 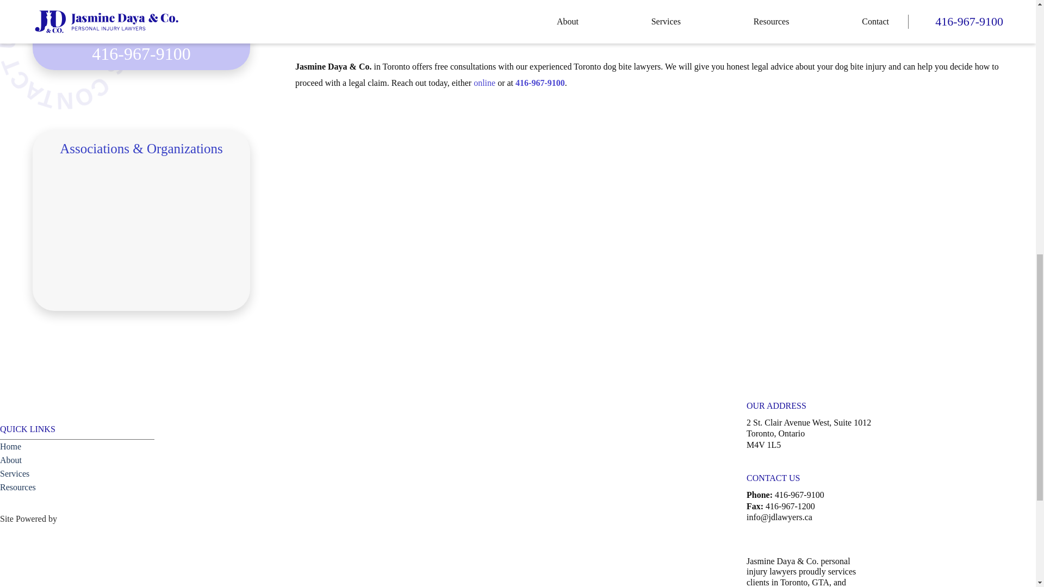 What do you see at coordinates (540, 83) in the screenshot?
I see `416-967-9100` at bounding box center [540, 83].